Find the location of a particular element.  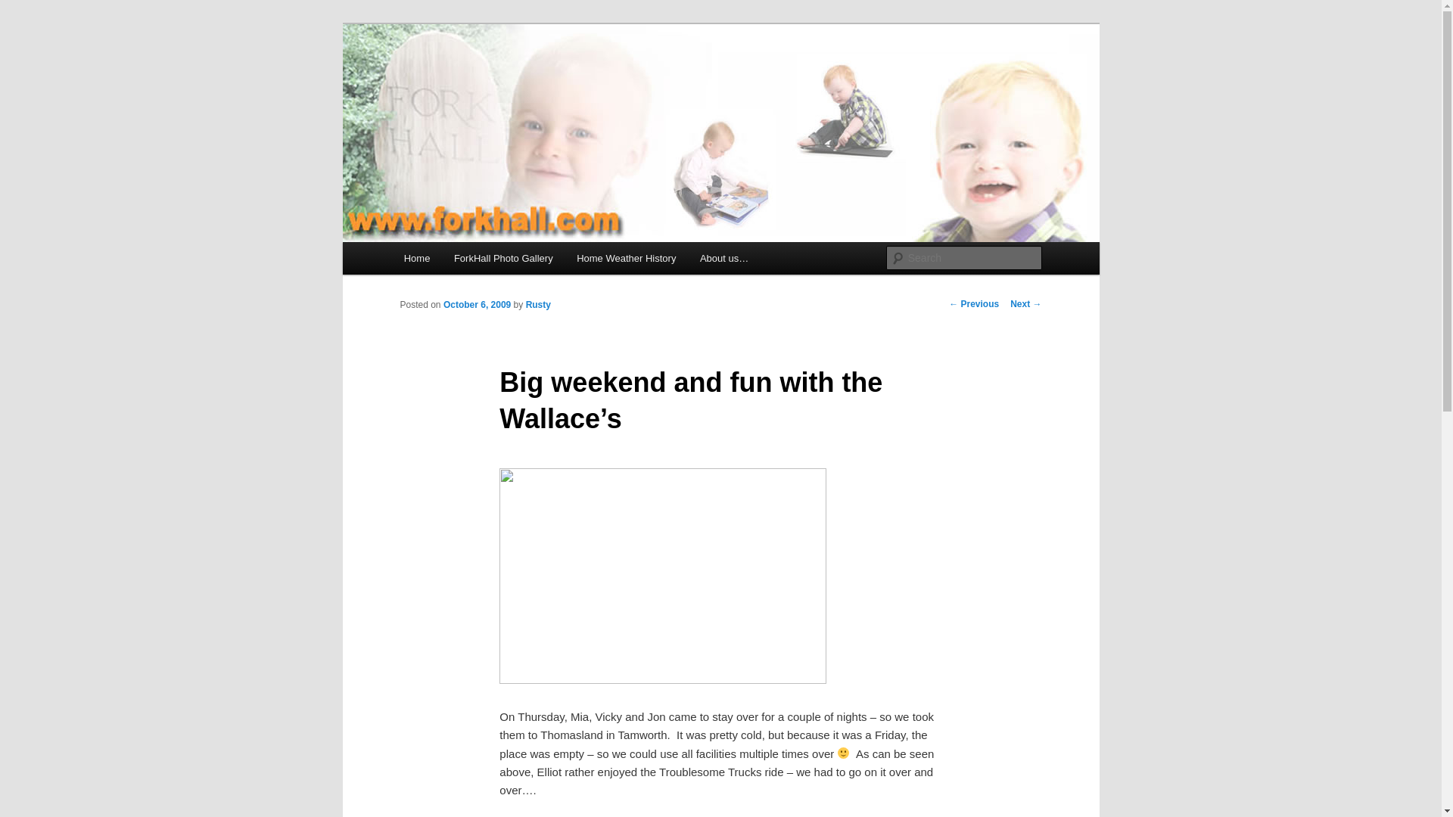

Search is located at coordinates (24, 8).